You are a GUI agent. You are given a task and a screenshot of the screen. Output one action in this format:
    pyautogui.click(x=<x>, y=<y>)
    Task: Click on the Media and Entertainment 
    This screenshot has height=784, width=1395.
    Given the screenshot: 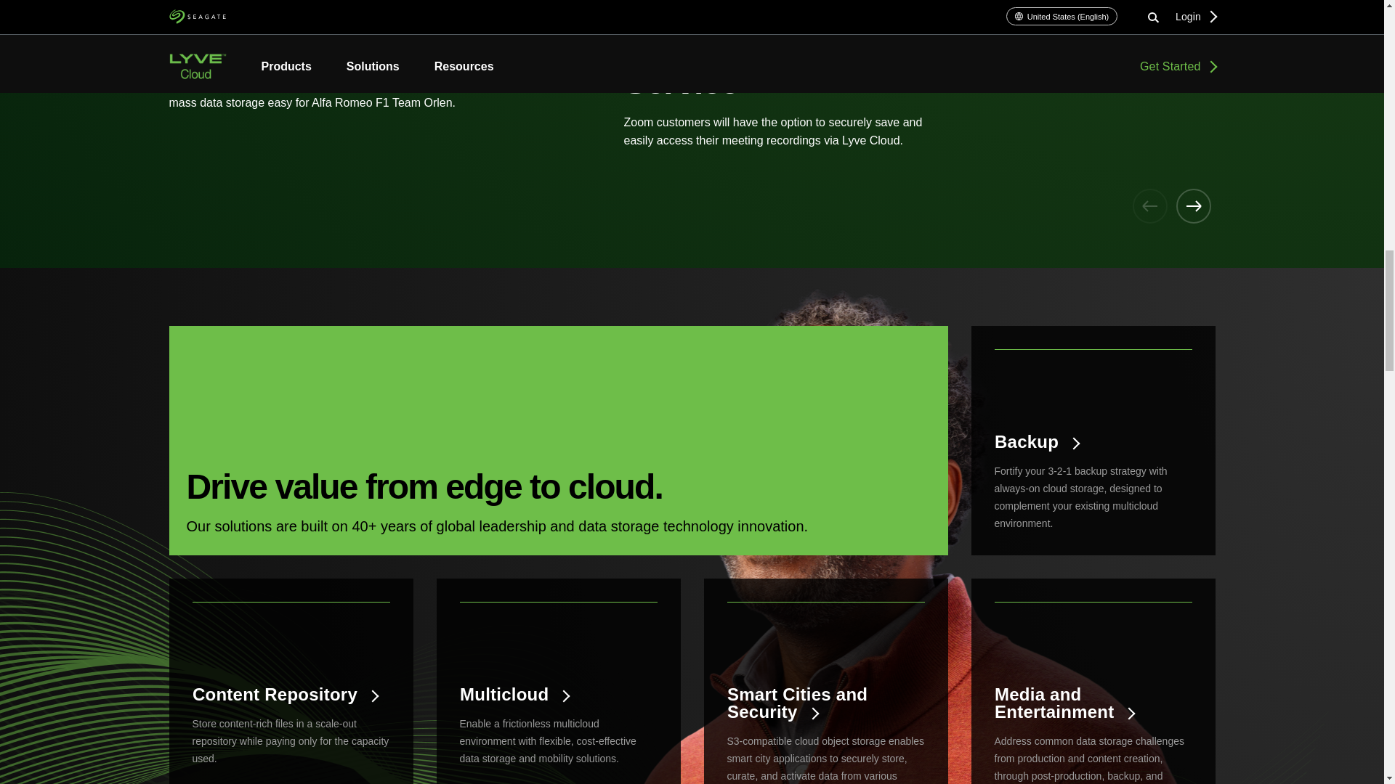 What is the action you would take?
    pyautogui.click(x=1092, y=703)
    